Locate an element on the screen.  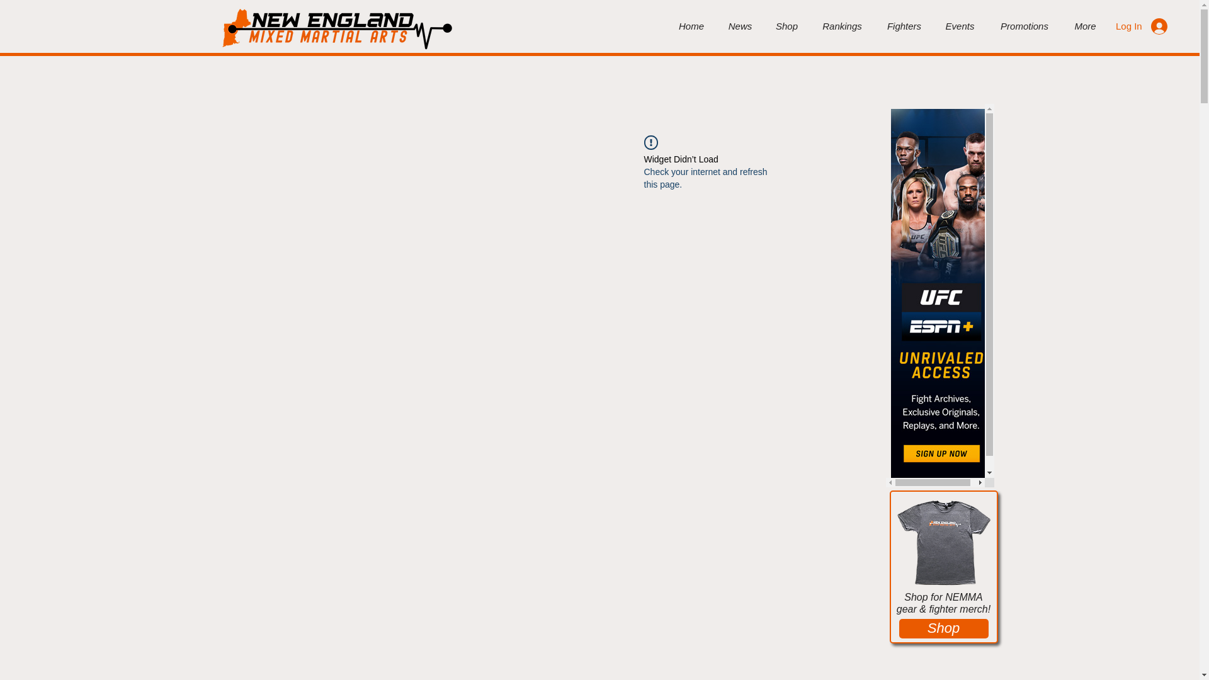
Fighters is located at coordinates (904, 26).